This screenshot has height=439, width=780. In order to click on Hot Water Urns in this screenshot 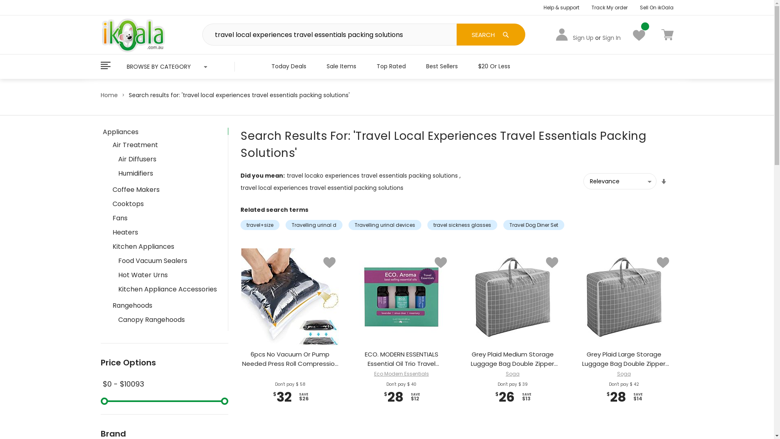, I will do `click(168, 275)`.